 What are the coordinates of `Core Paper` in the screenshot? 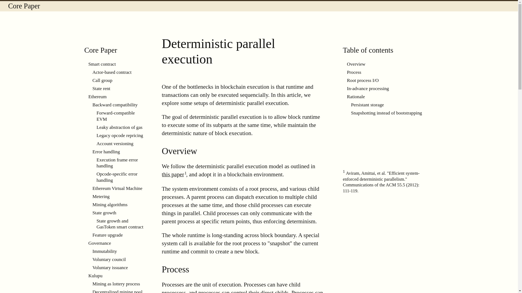 It's located at (24, 6).